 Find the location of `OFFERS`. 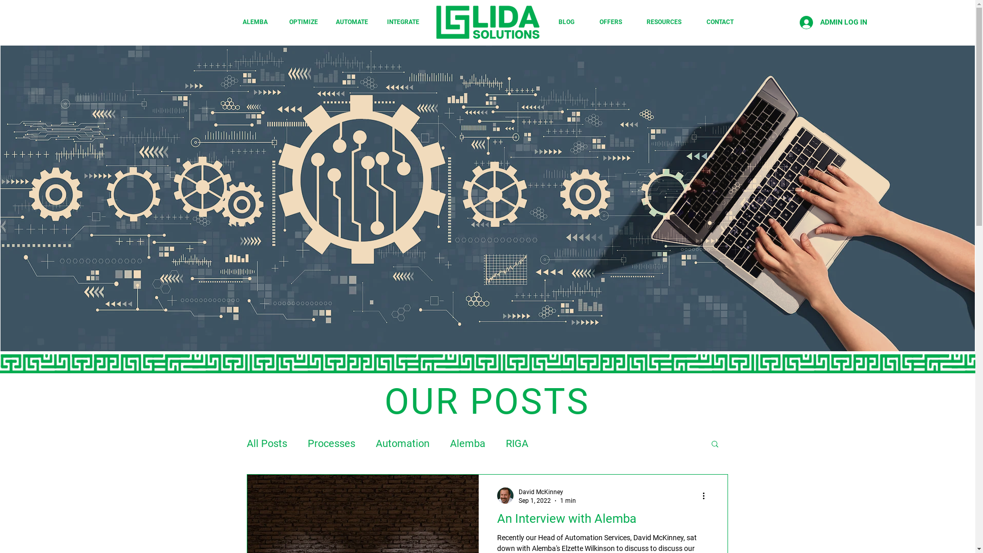

OFFERS is located at coordinates (611, 22).